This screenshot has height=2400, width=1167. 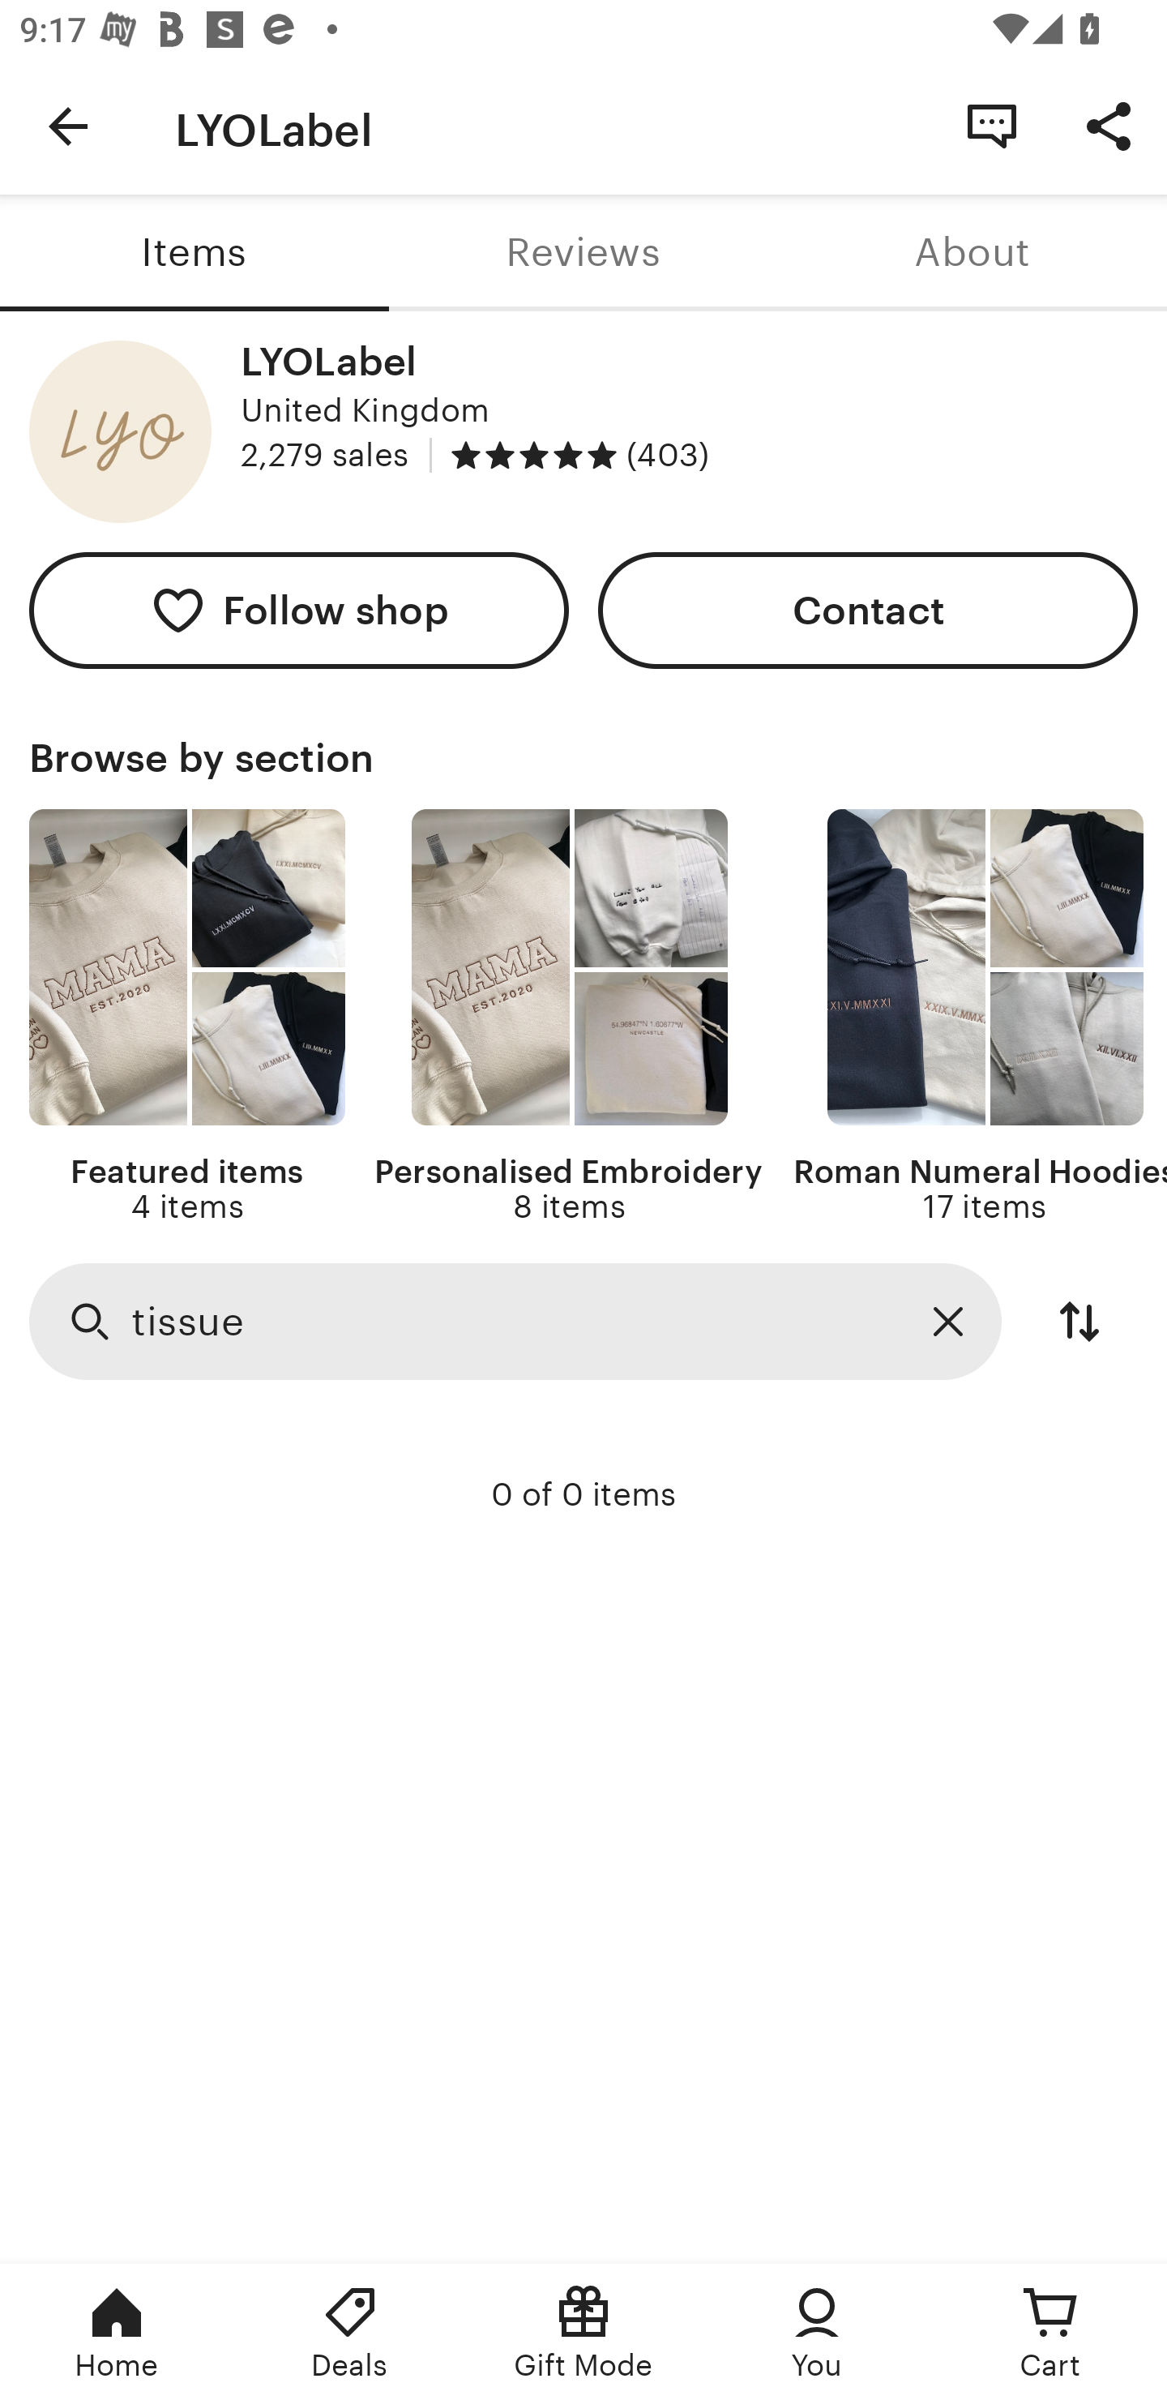 I want to click on You, so click(x=817, y=2332).